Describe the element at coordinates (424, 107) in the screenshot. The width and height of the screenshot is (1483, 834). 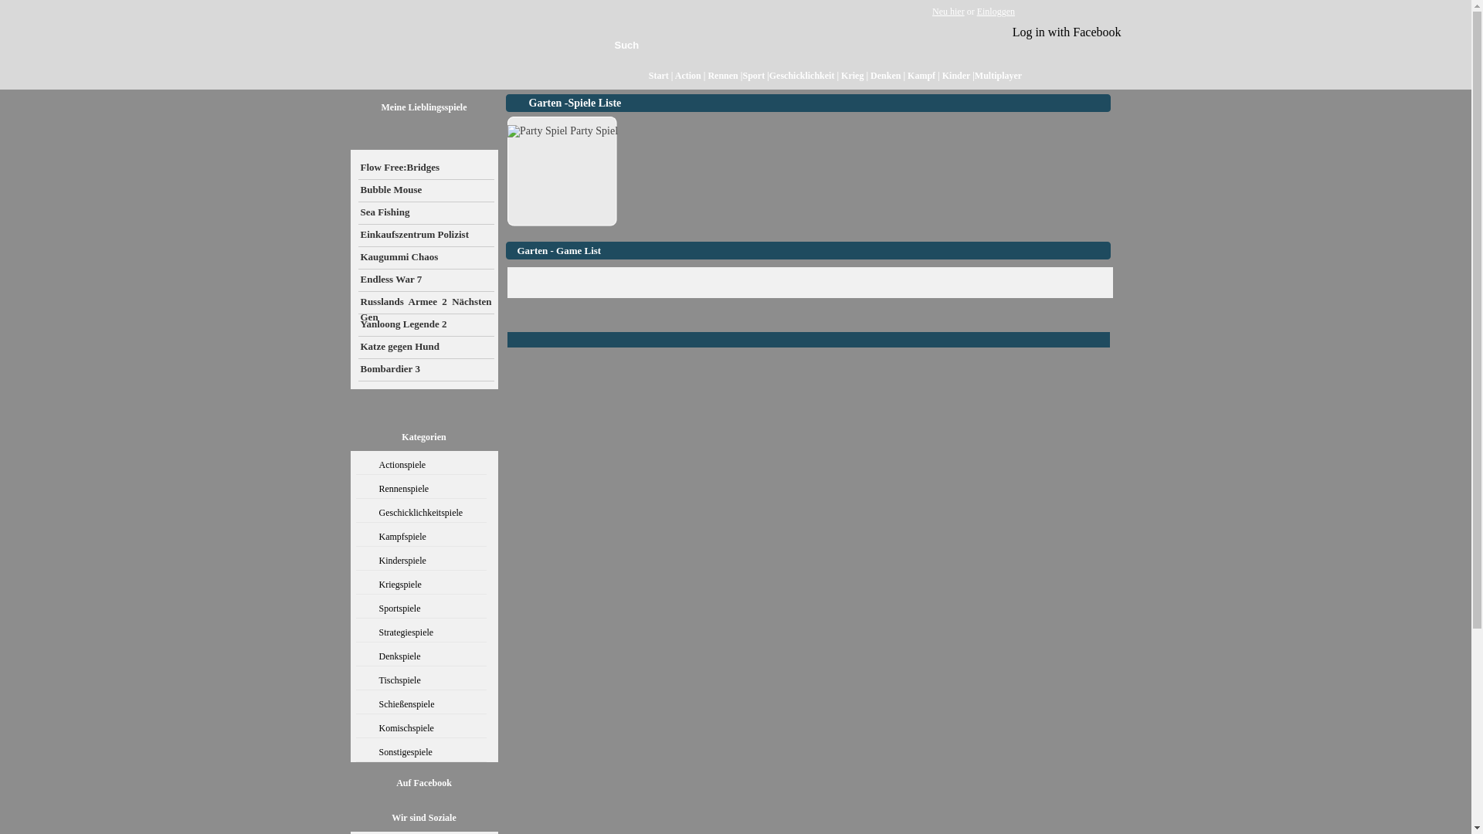
I see `Meine Lieblingsspiele` at that location.